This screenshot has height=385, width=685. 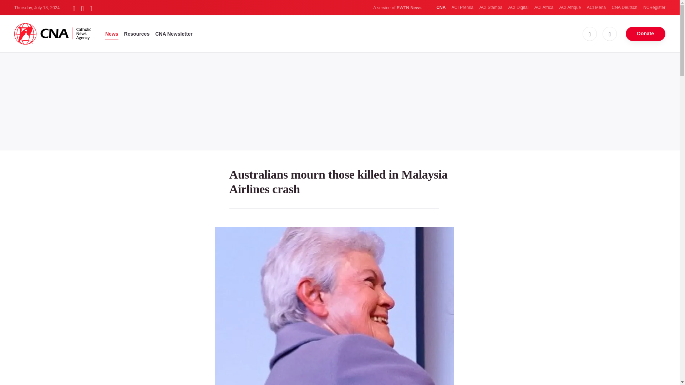 What do you see at coordinates (112, 34) in the screenshot?
I see `News` at bounding box center [112, 34].